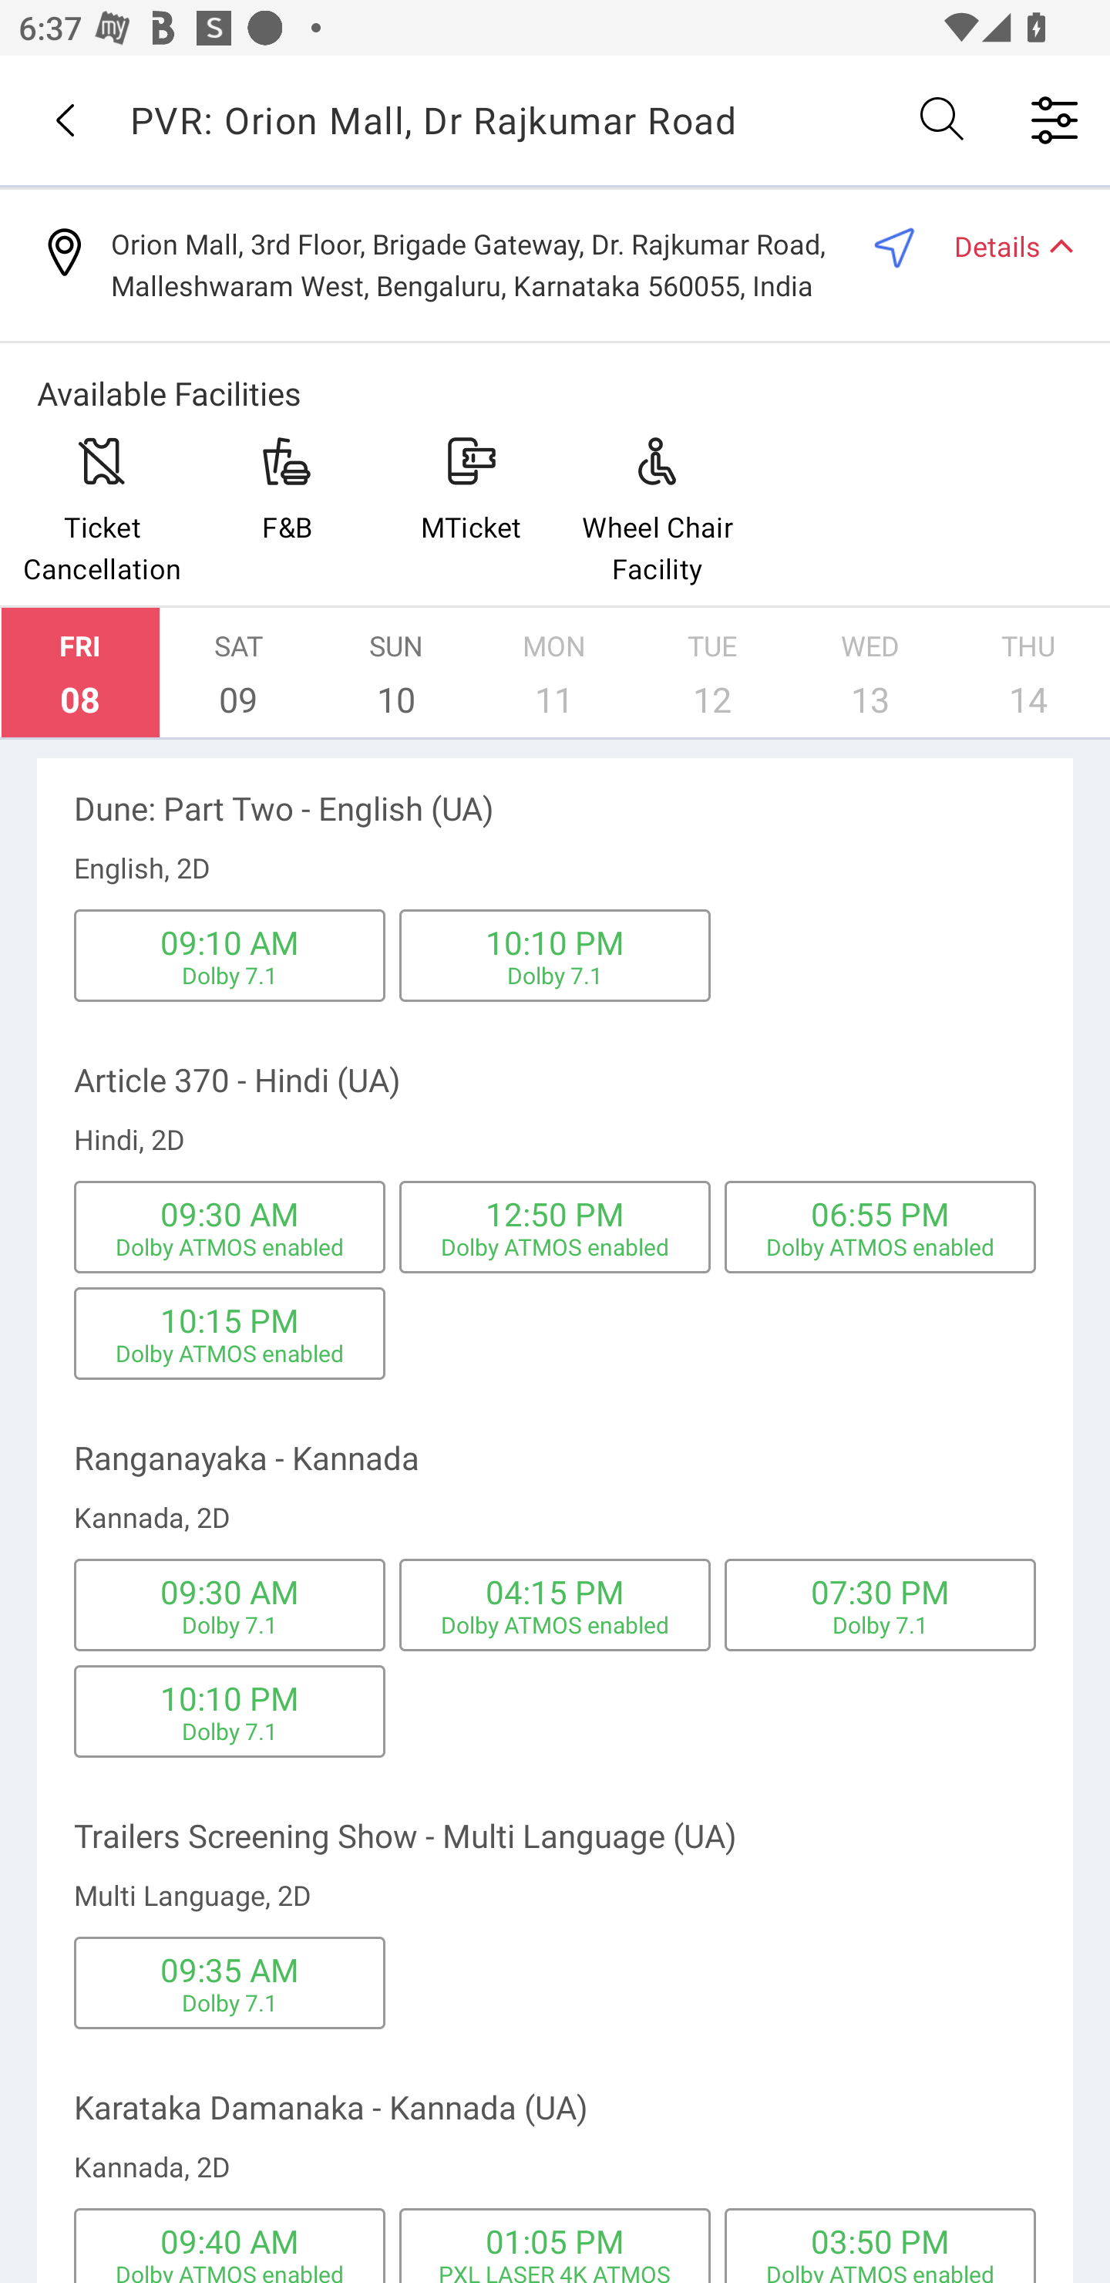  I want to click on 06:55 PM, so click(880, 1213).